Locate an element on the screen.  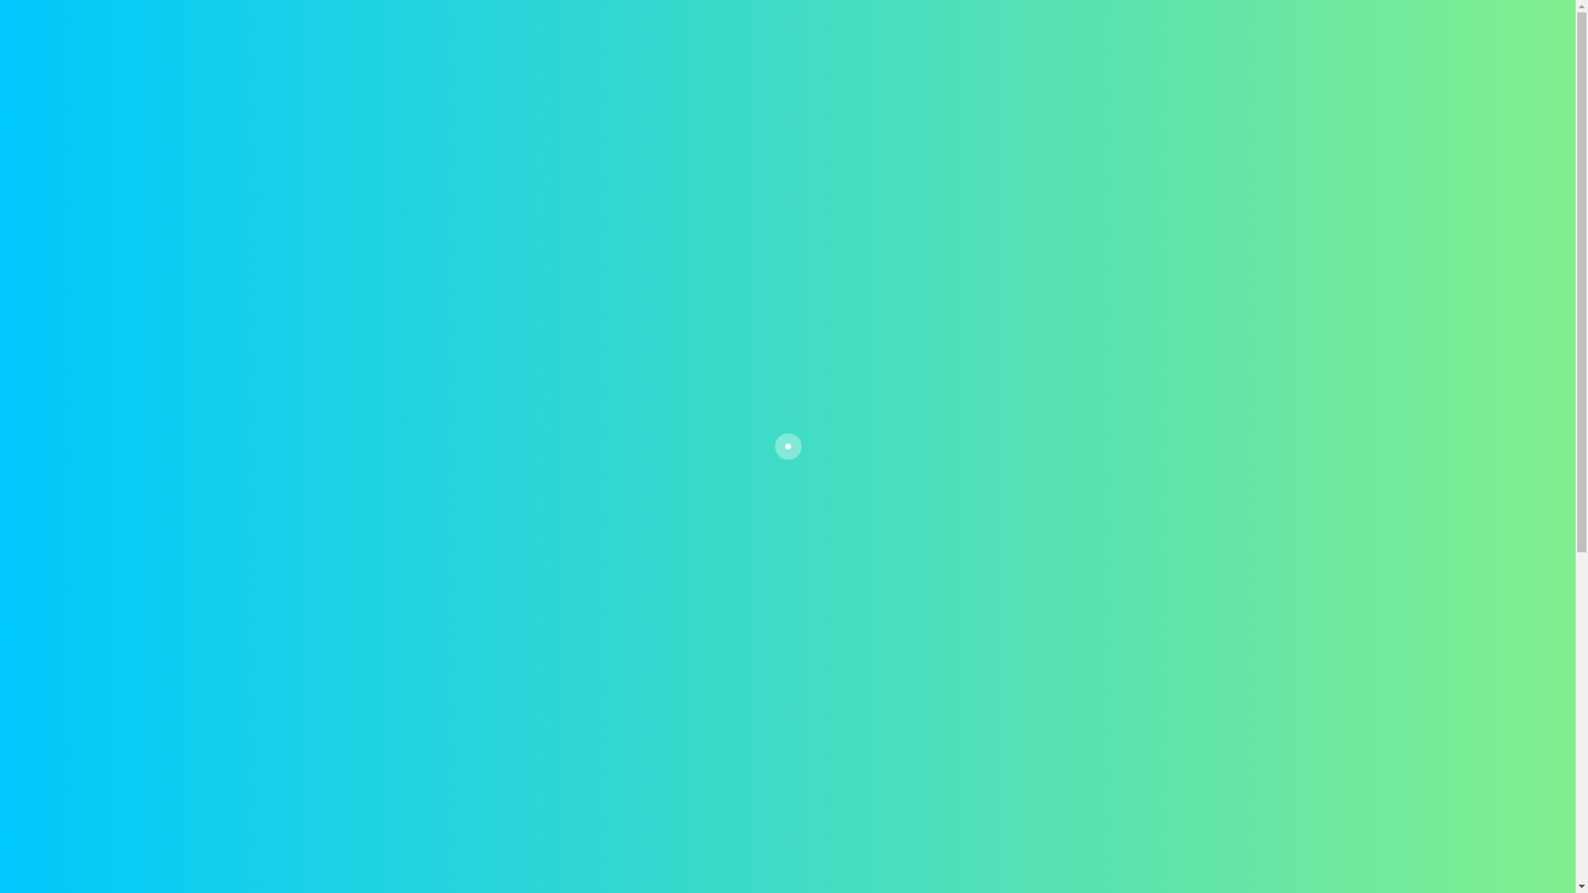
Digital Marketing is located at coordinates (1204, 50).